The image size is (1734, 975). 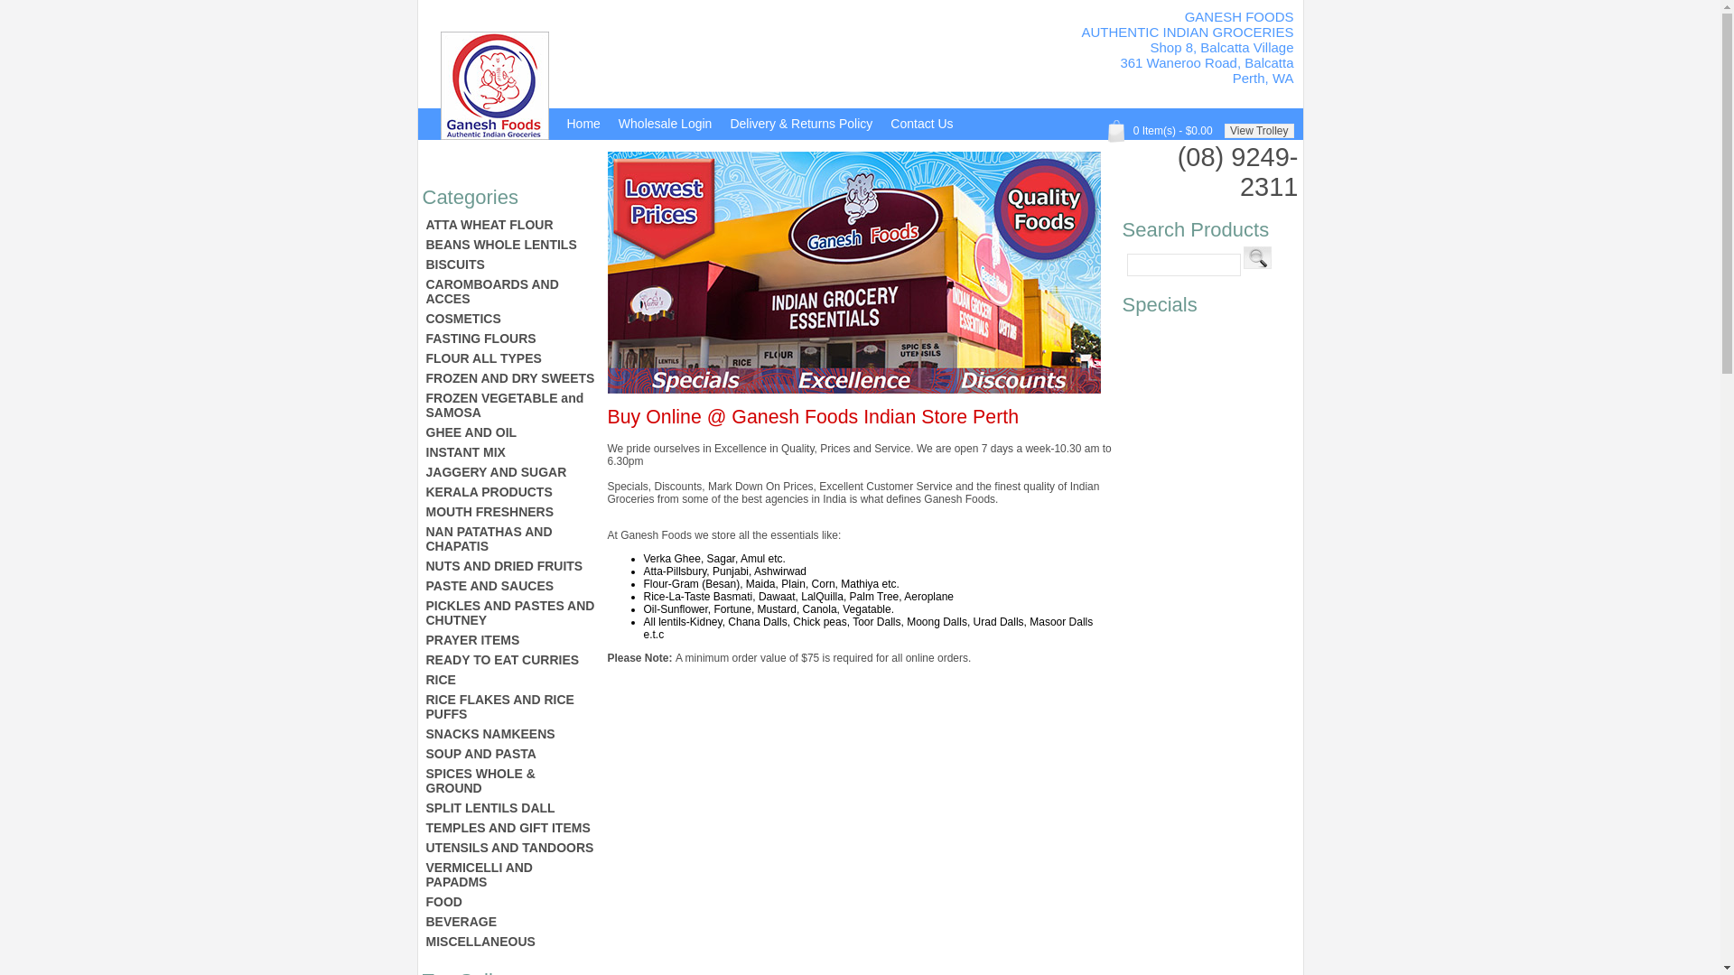 What do you see at coordinates (511, 660) in the screenshot?
I see `READY TO EAT CURRIES` at bounding box center [511, 660].